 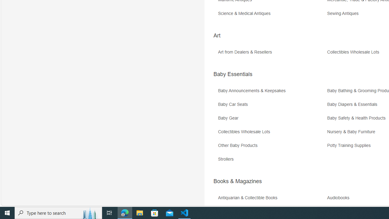 What do you see at coordinates (272, 200) in the screenshot?
I see `Antiquarian & Collectible Books` at bounding box center [272, 200].